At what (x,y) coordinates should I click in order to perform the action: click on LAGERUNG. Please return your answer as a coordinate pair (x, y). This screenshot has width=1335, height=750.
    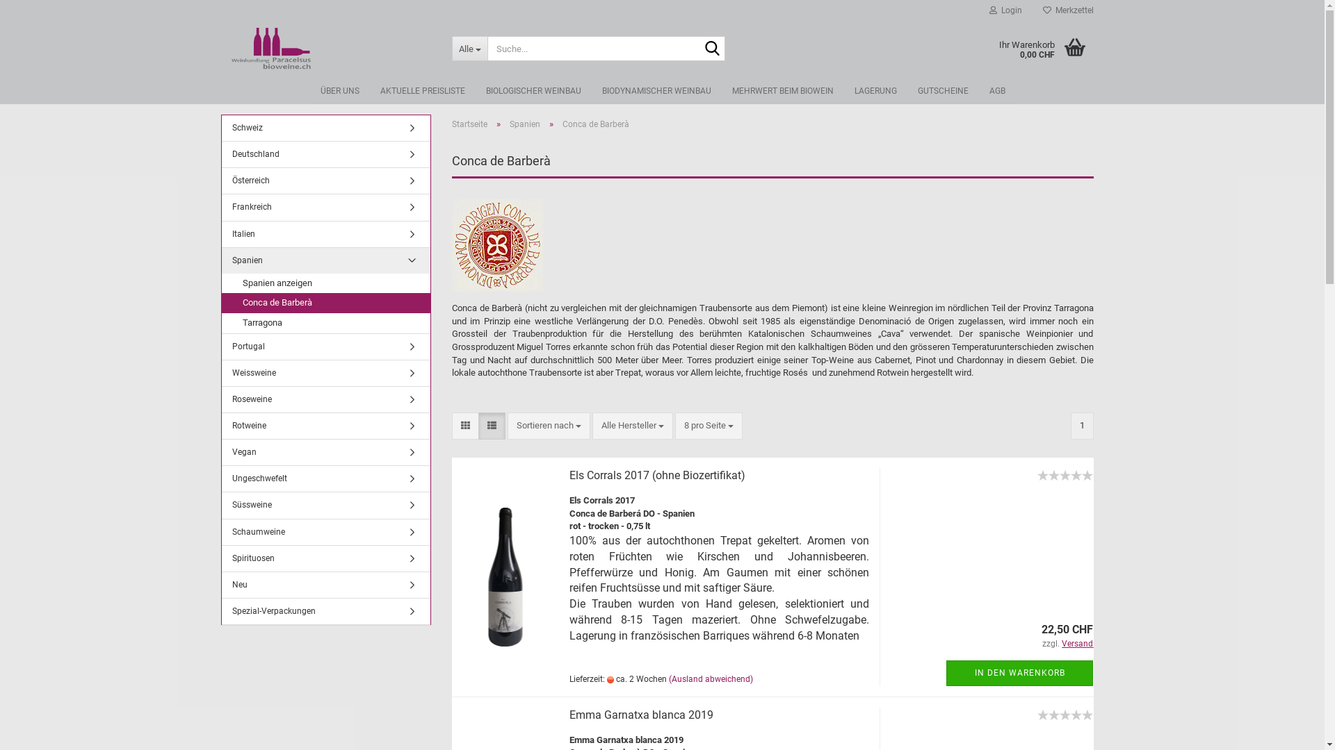
    Looking at the image, I should click on (876, 90).